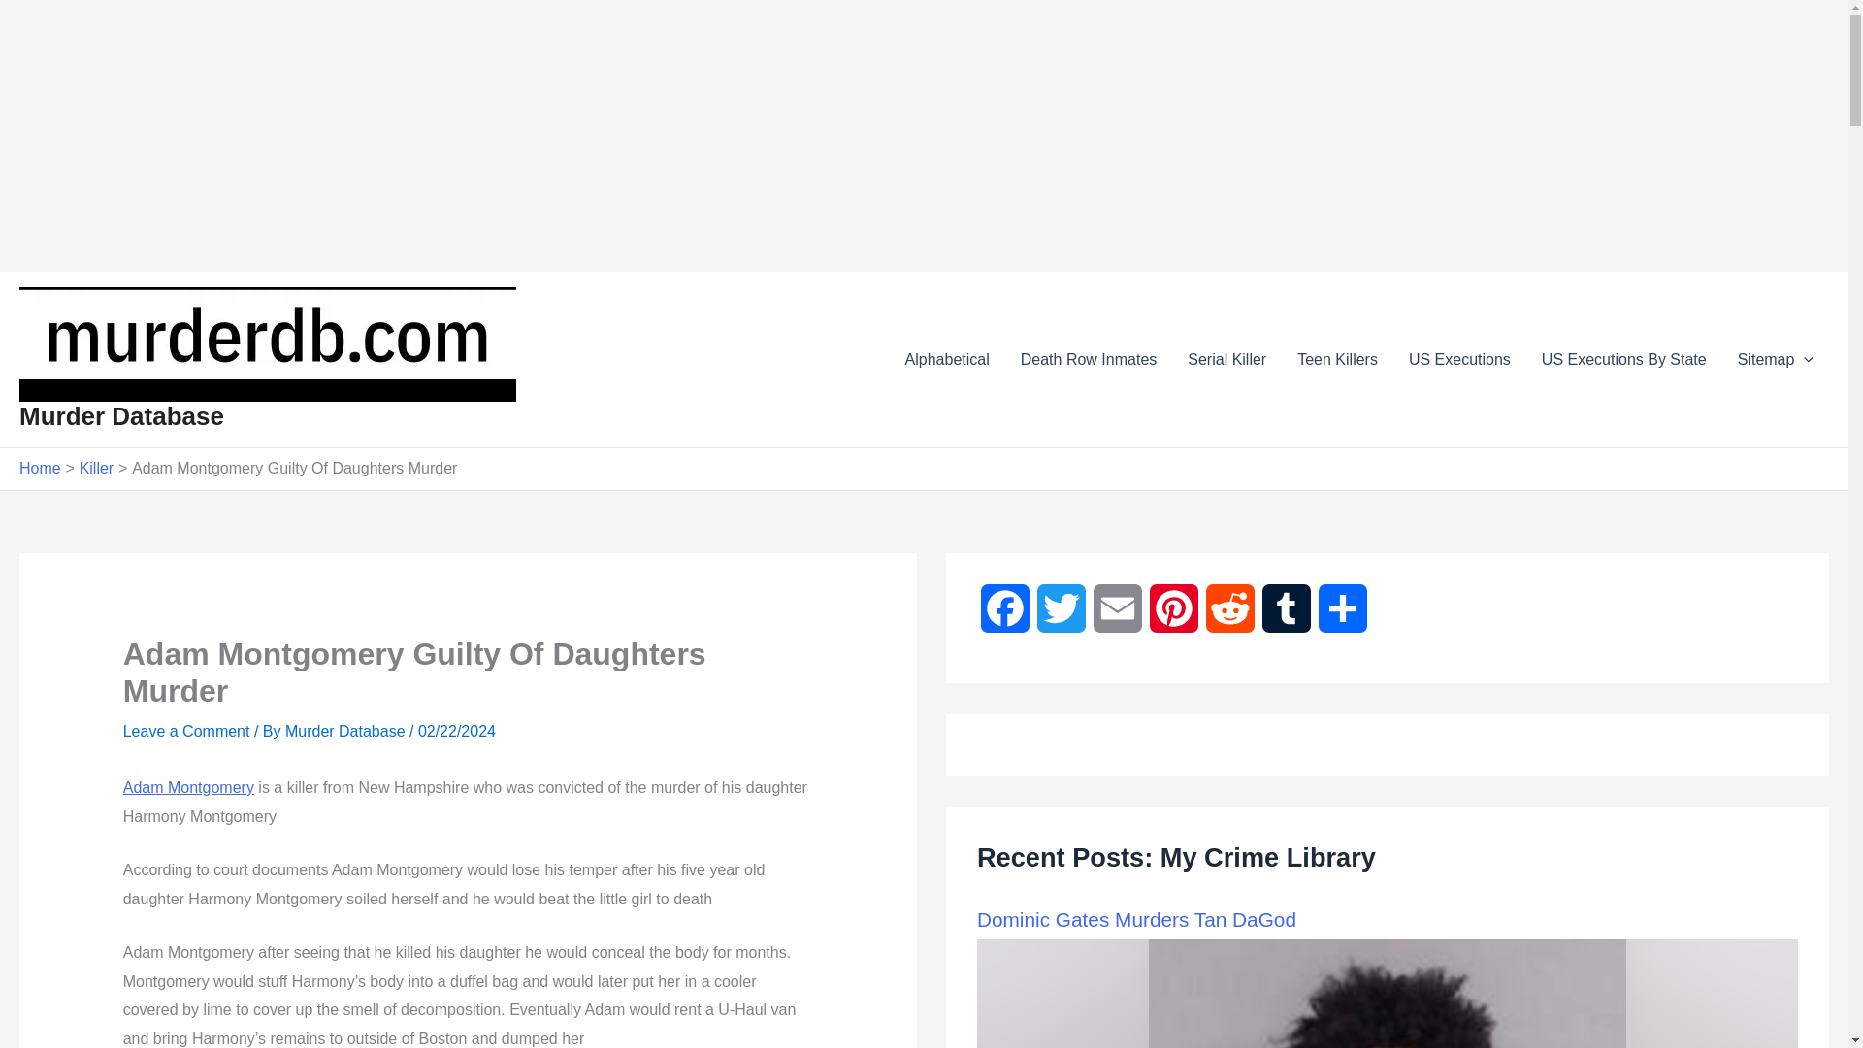 The width and height of the screenshot is (1863, 1048). Describe the element at coordinates (120, 415) in the screenshot. I see `Murder Database` at that location.